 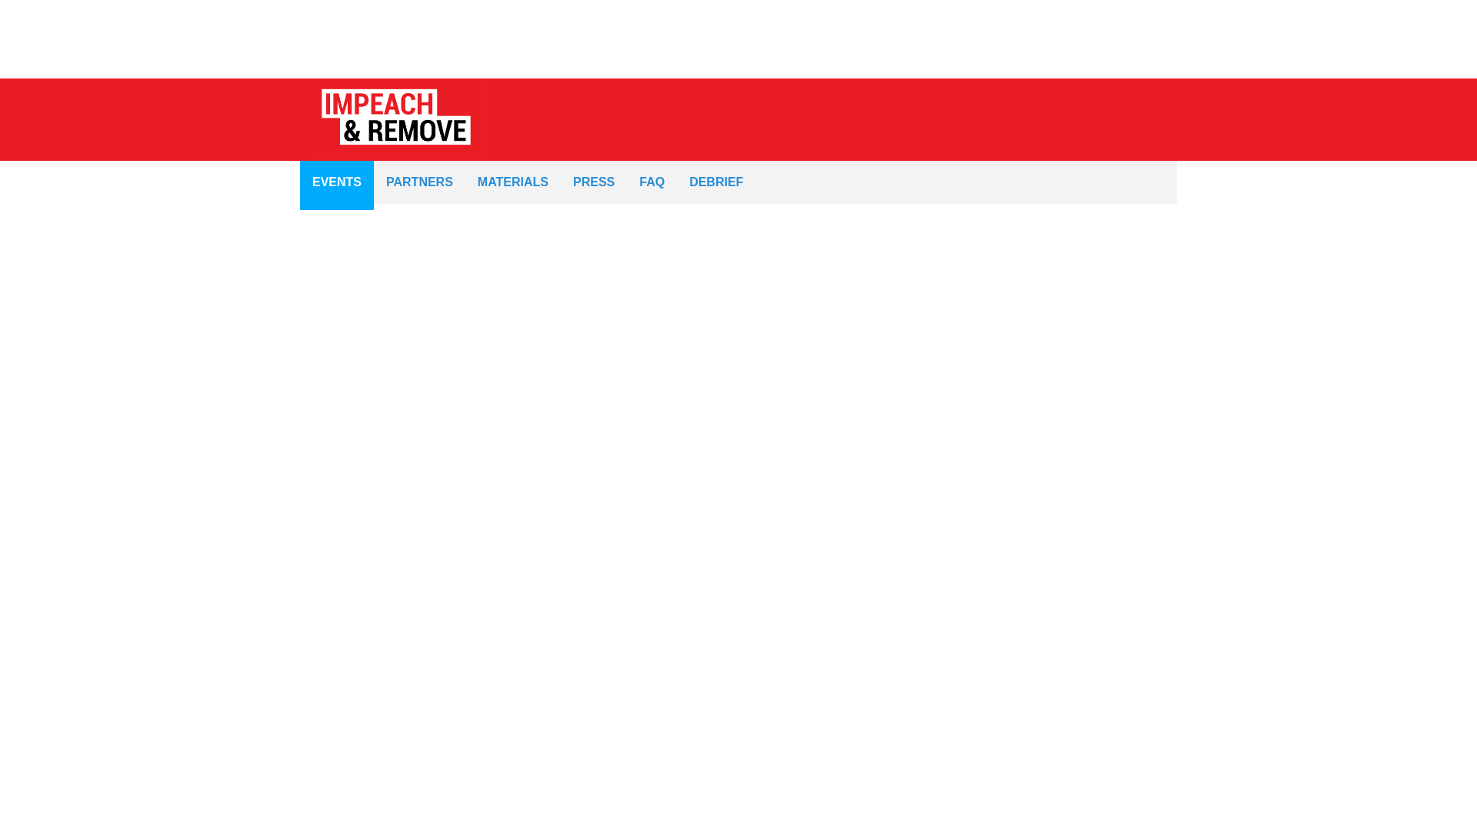 I want to click on PARTNERS, so click(x=419, y=182).